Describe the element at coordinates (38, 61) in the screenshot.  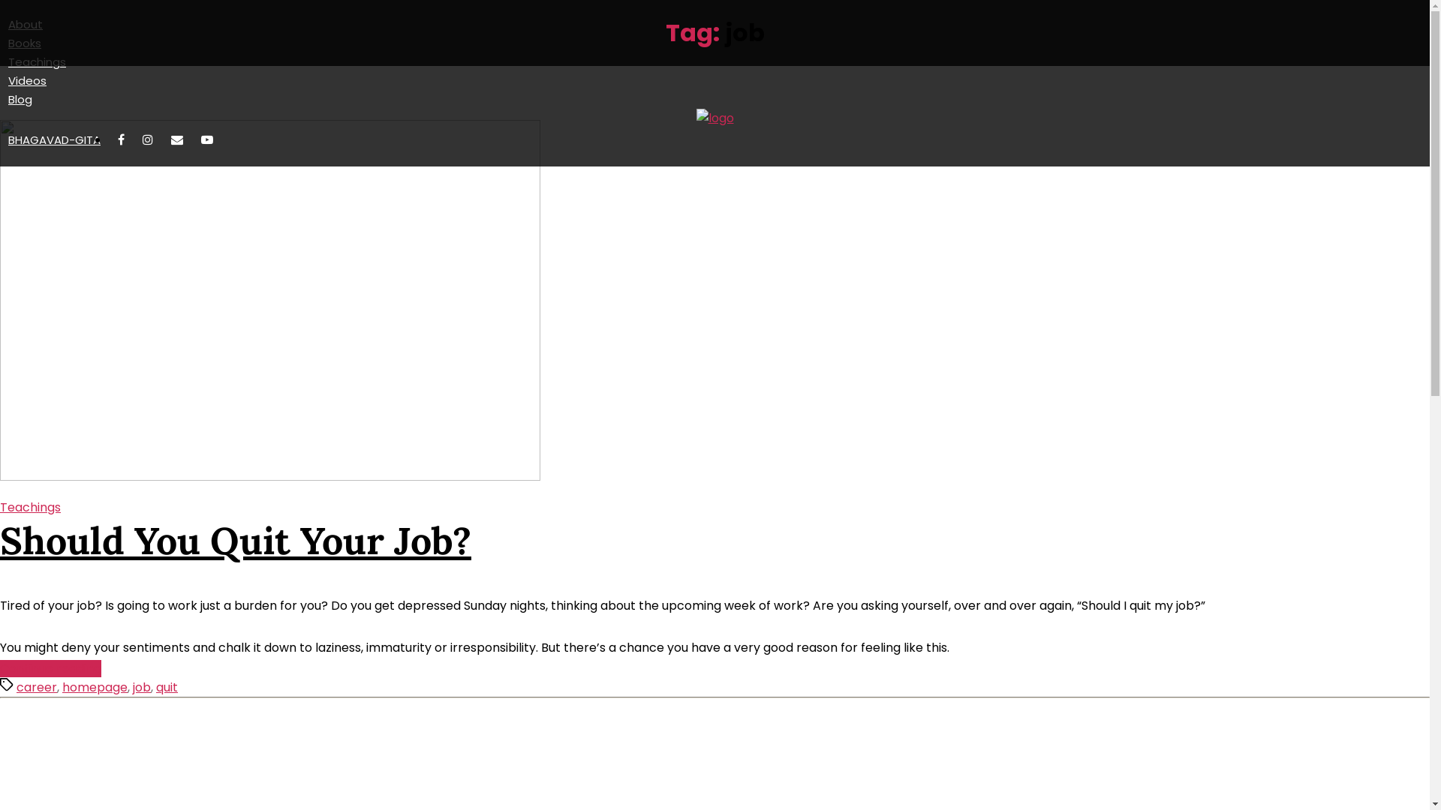
I see `Teachings` at that location.